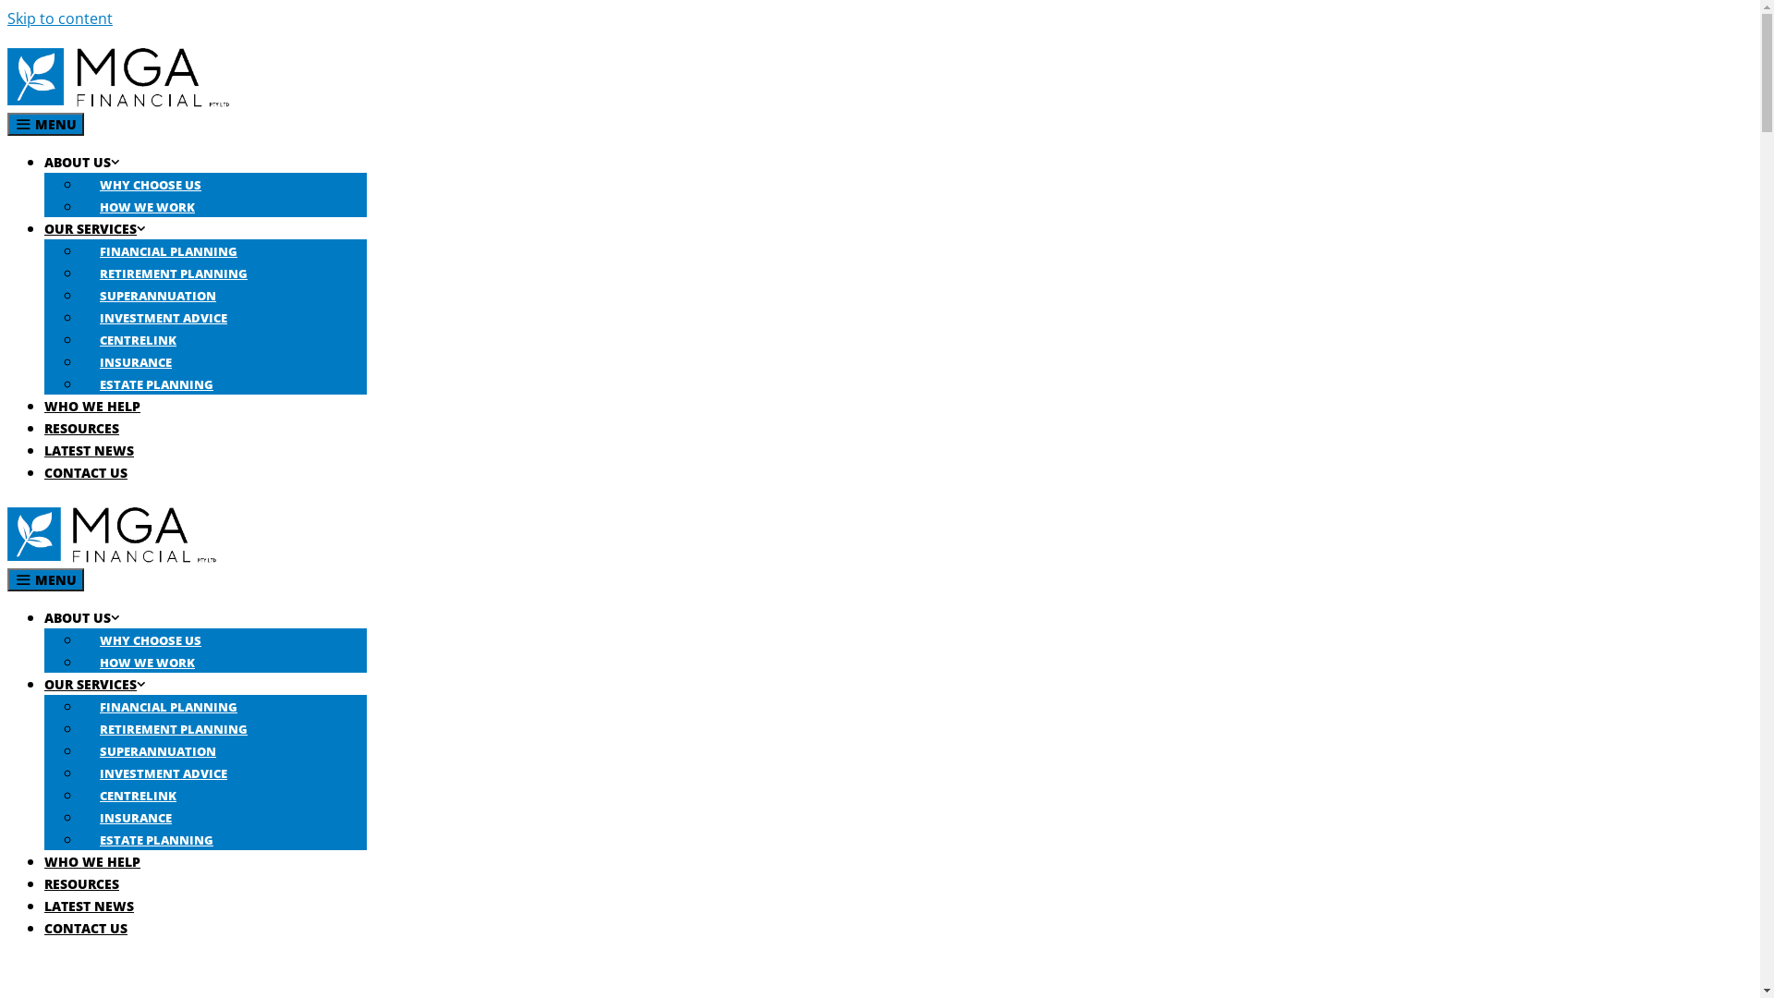  I want to click on INSURANCE, so click(136, 818).